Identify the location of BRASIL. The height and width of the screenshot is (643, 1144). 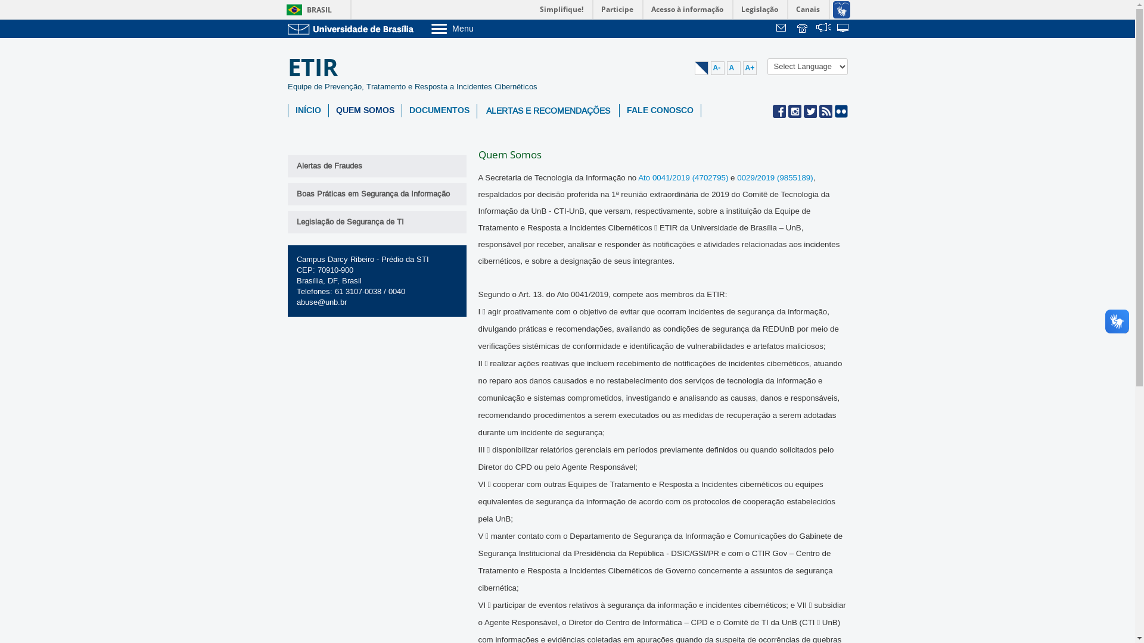
(306, 10).